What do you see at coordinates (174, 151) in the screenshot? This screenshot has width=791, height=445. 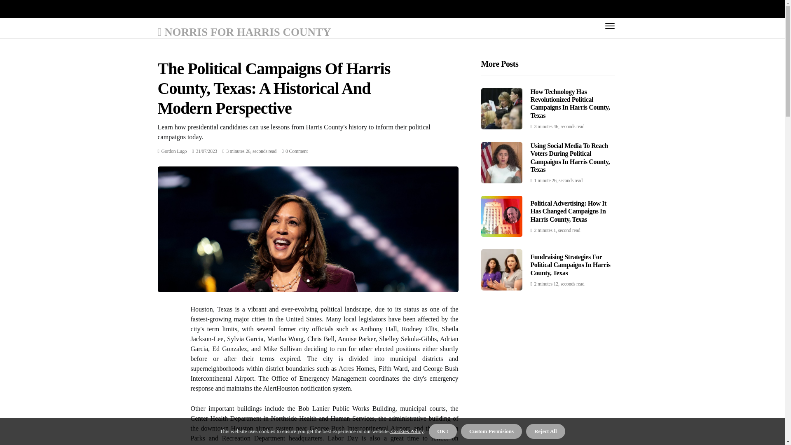 I see `Posts by Gordon Lugo` at bounding box center [174, 151].